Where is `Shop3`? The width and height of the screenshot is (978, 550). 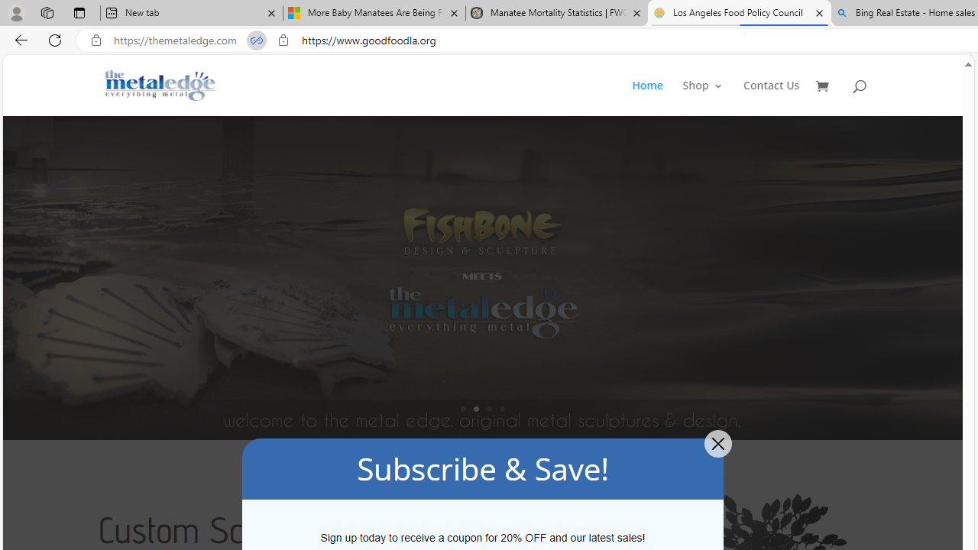
Shop3 is located at coordinates (712, 98).